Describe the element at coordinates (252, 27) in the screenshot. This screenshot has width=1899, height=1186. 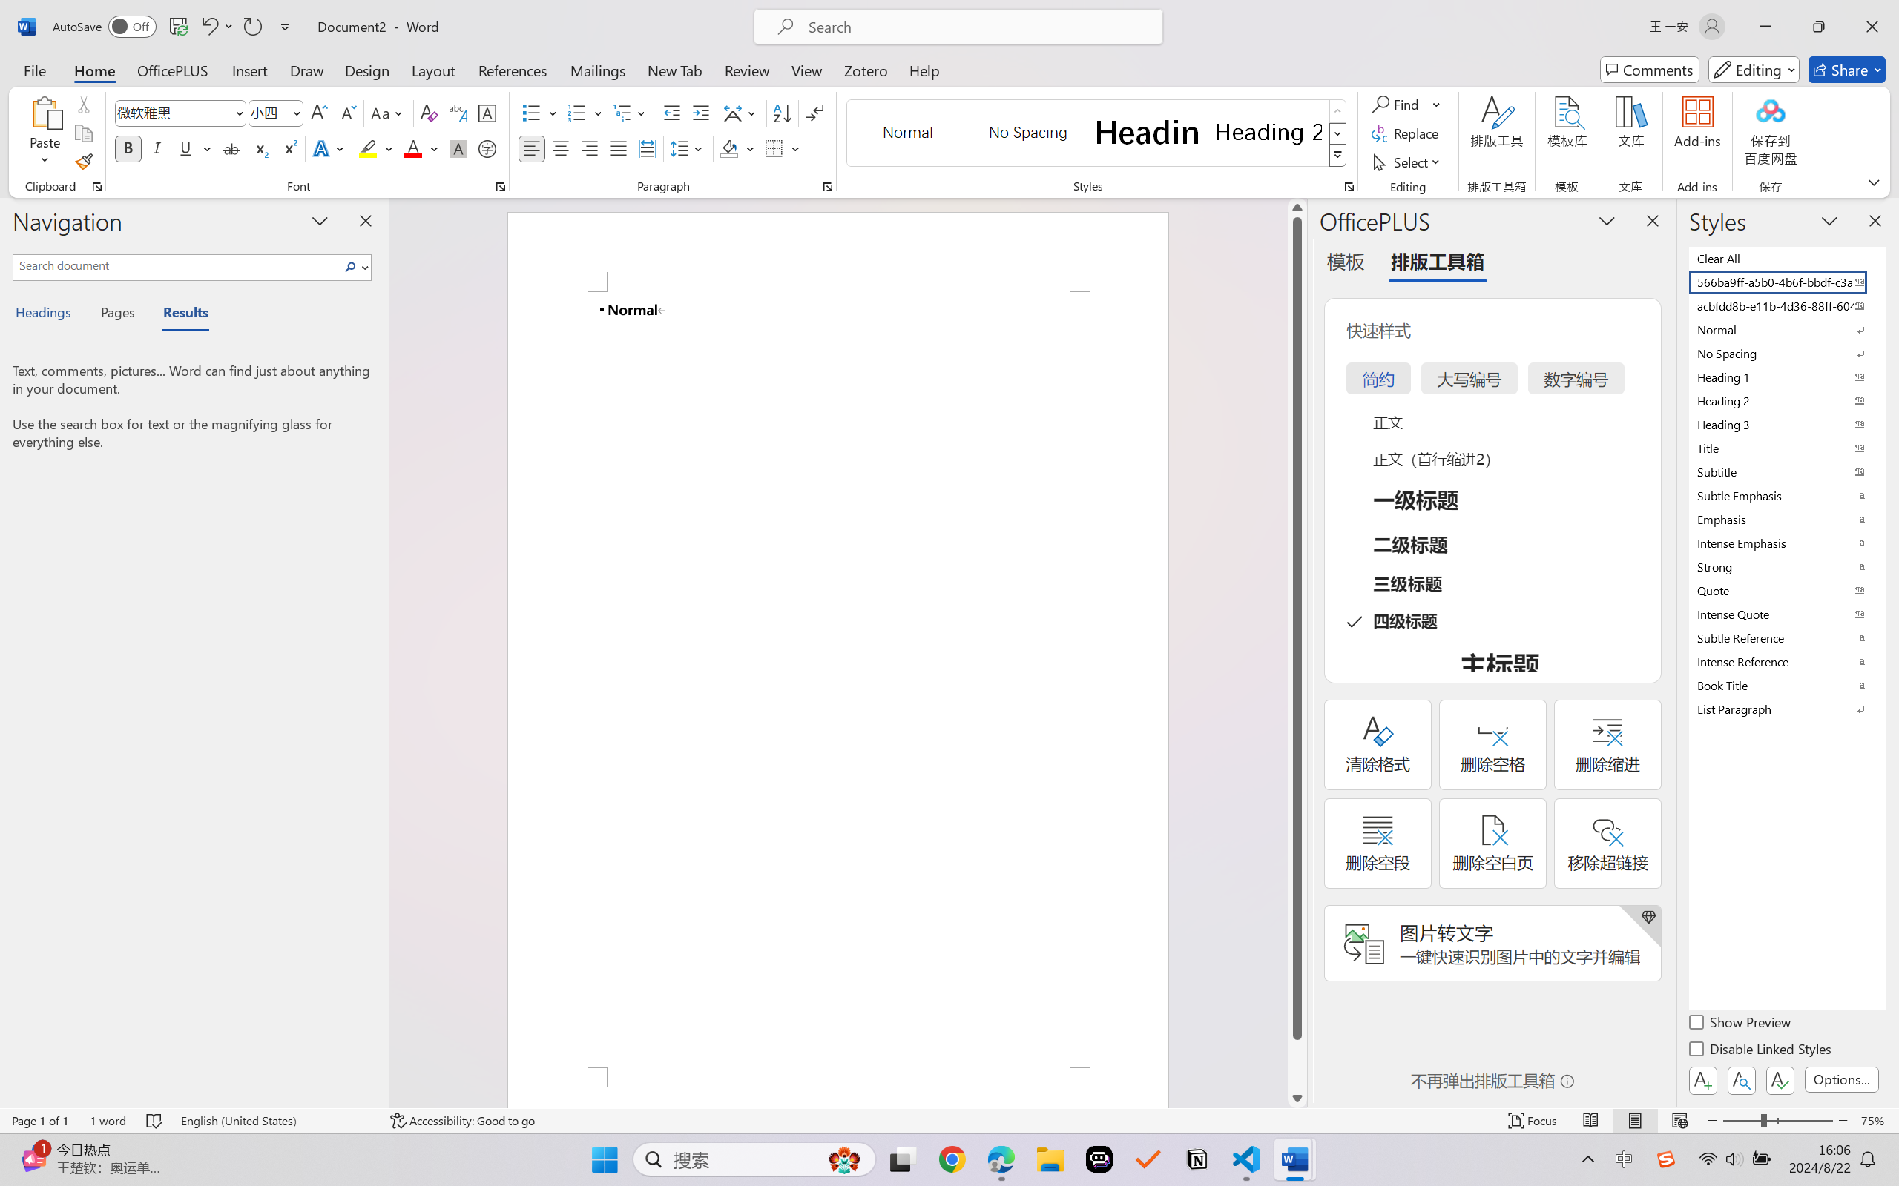
I see `Repeat Doc Close` at that location.